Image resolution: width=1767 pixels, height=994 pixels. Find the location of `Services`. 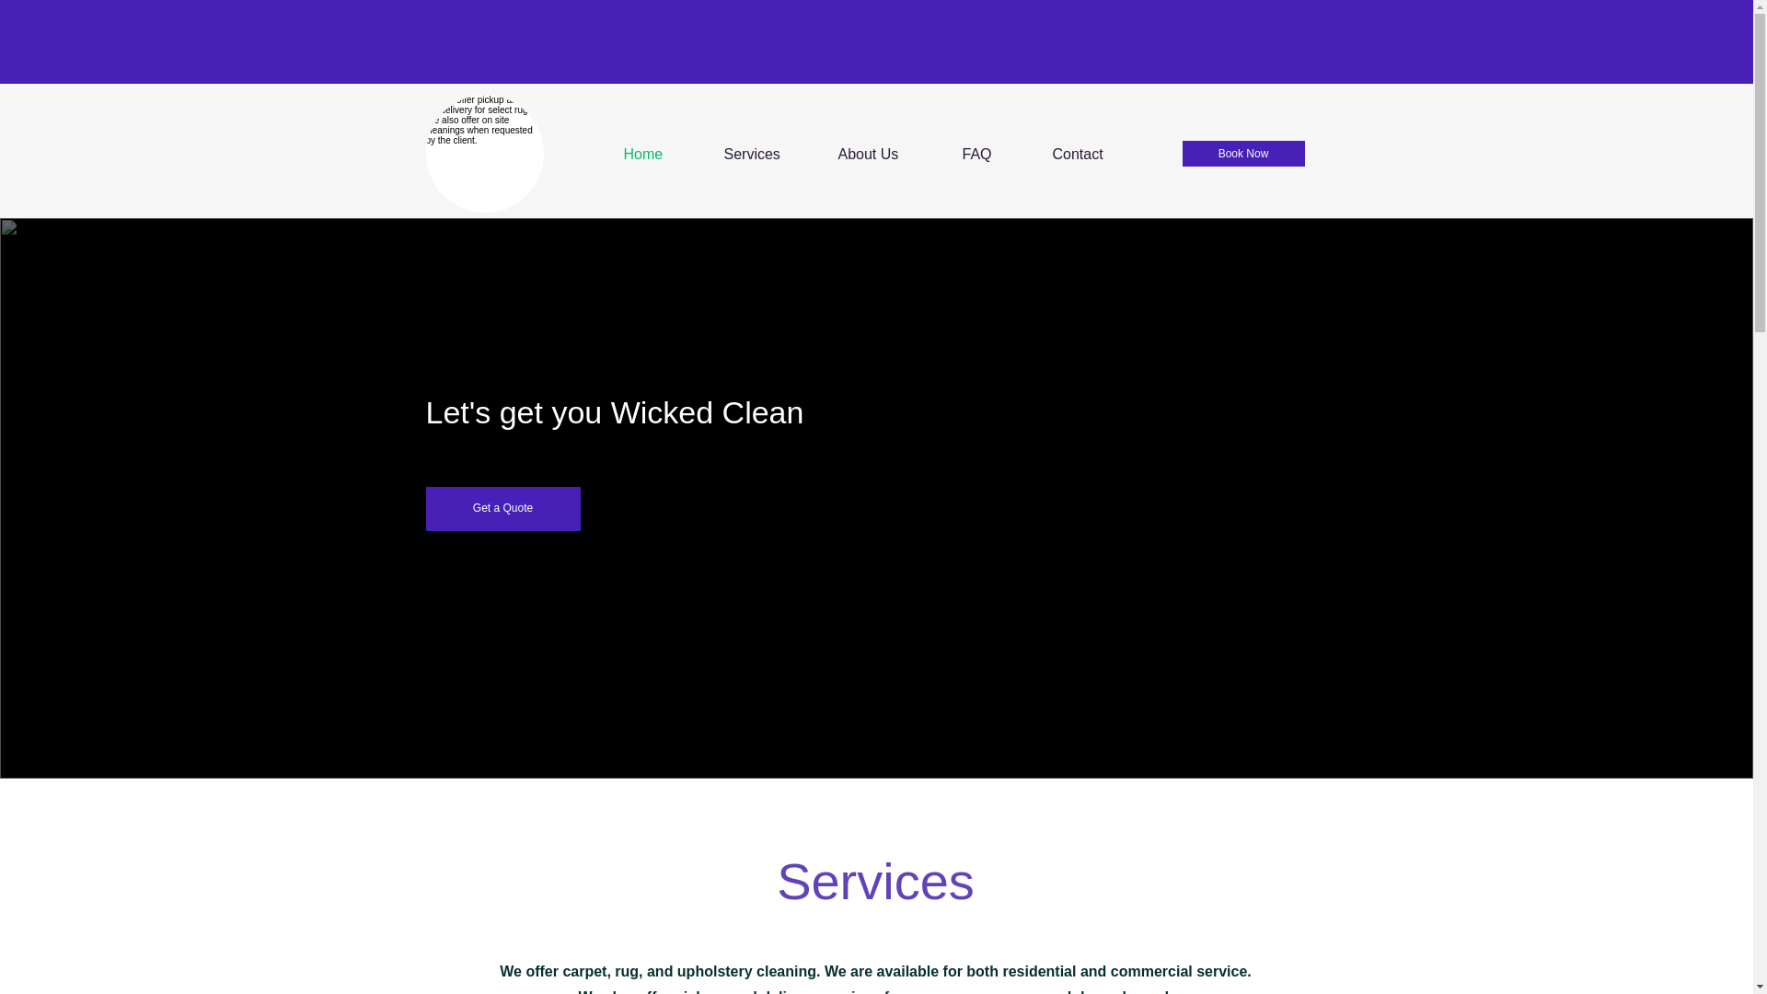

Services is located at coordinates (768, 155).